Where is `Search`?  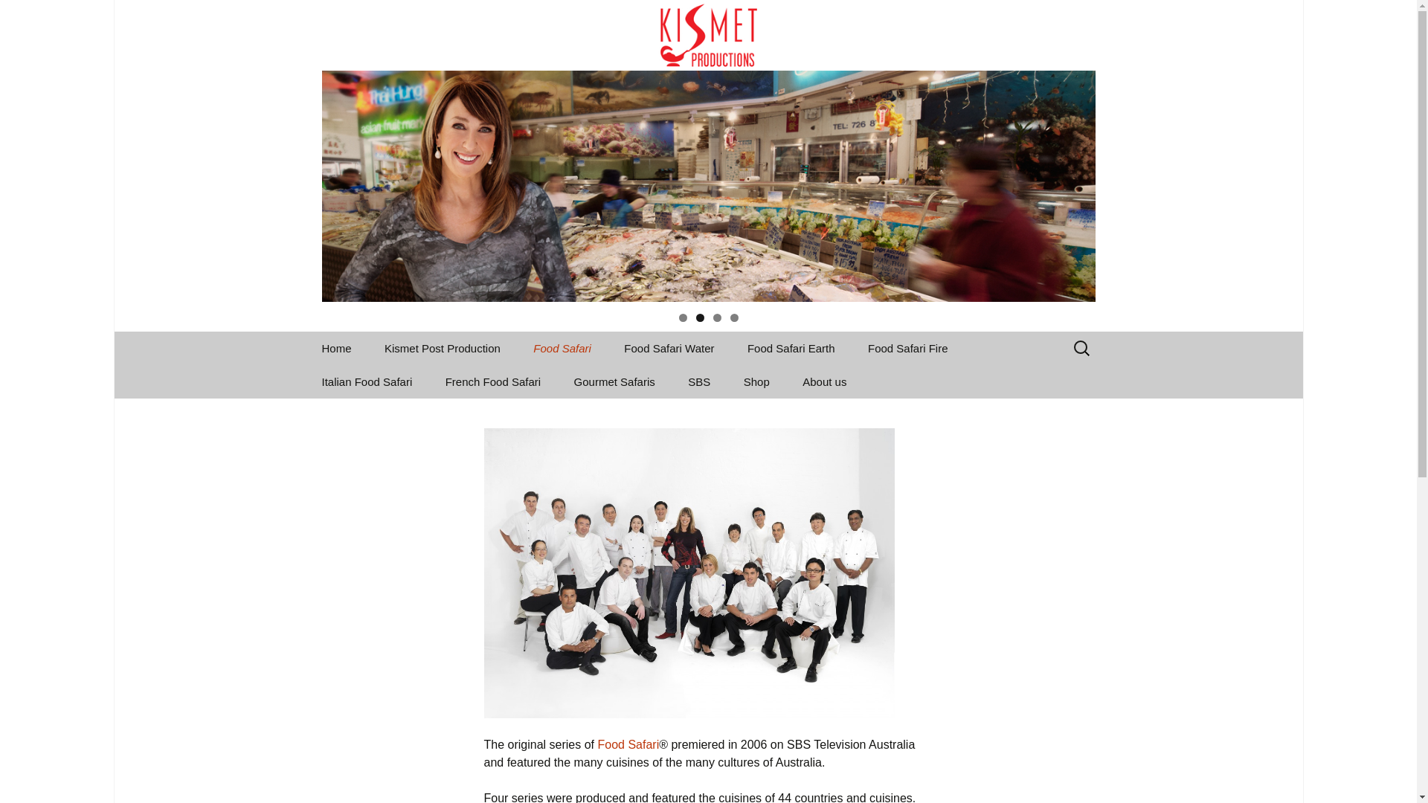
Search is located at coordinates (18, 16).